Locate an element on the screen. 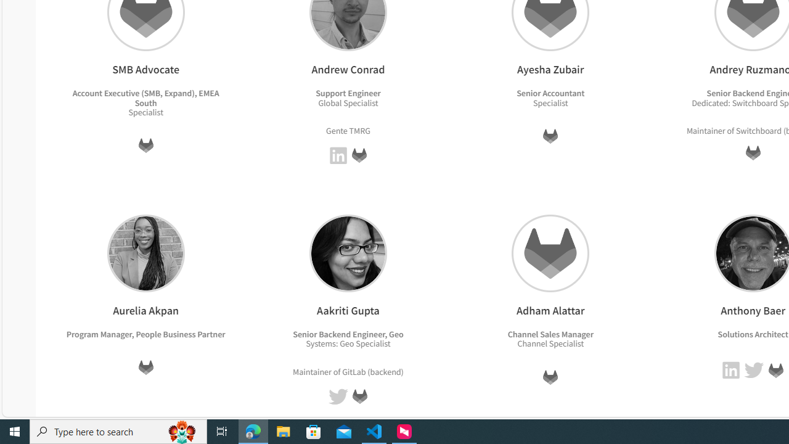 This screenshot has height=444, width=789. Senior Backend Engineer, Geo is located at coordinates (348, 334).